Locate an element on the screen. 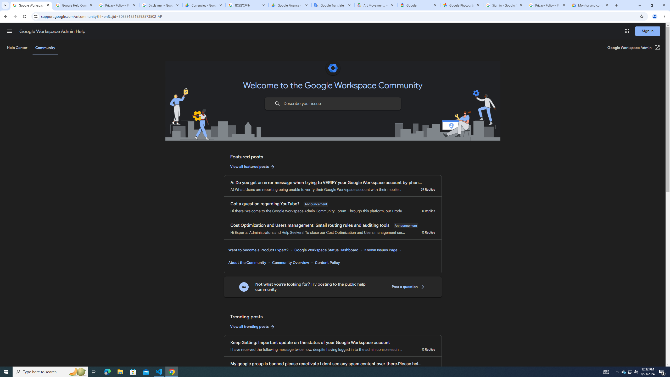  Forward is located at coordinates (15, 16).